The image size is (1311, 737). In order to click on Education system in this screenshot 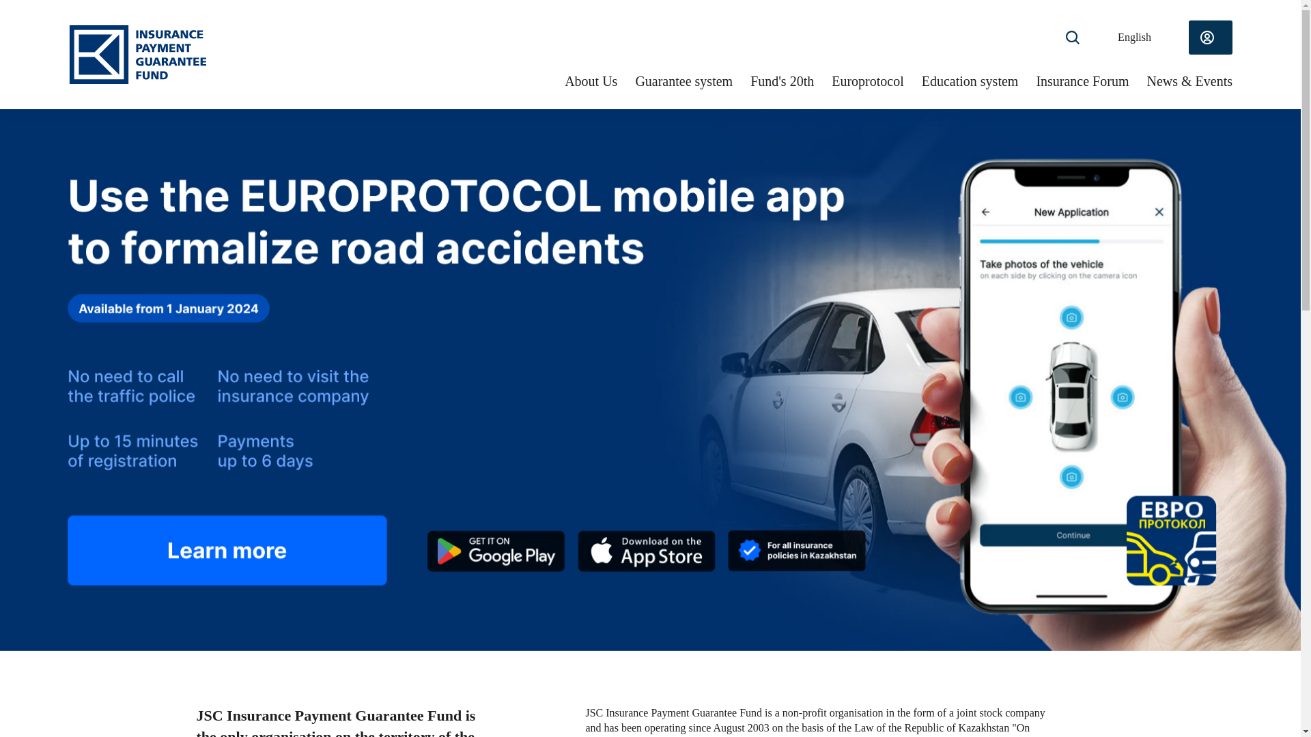, I will do `click(970, 83)`.